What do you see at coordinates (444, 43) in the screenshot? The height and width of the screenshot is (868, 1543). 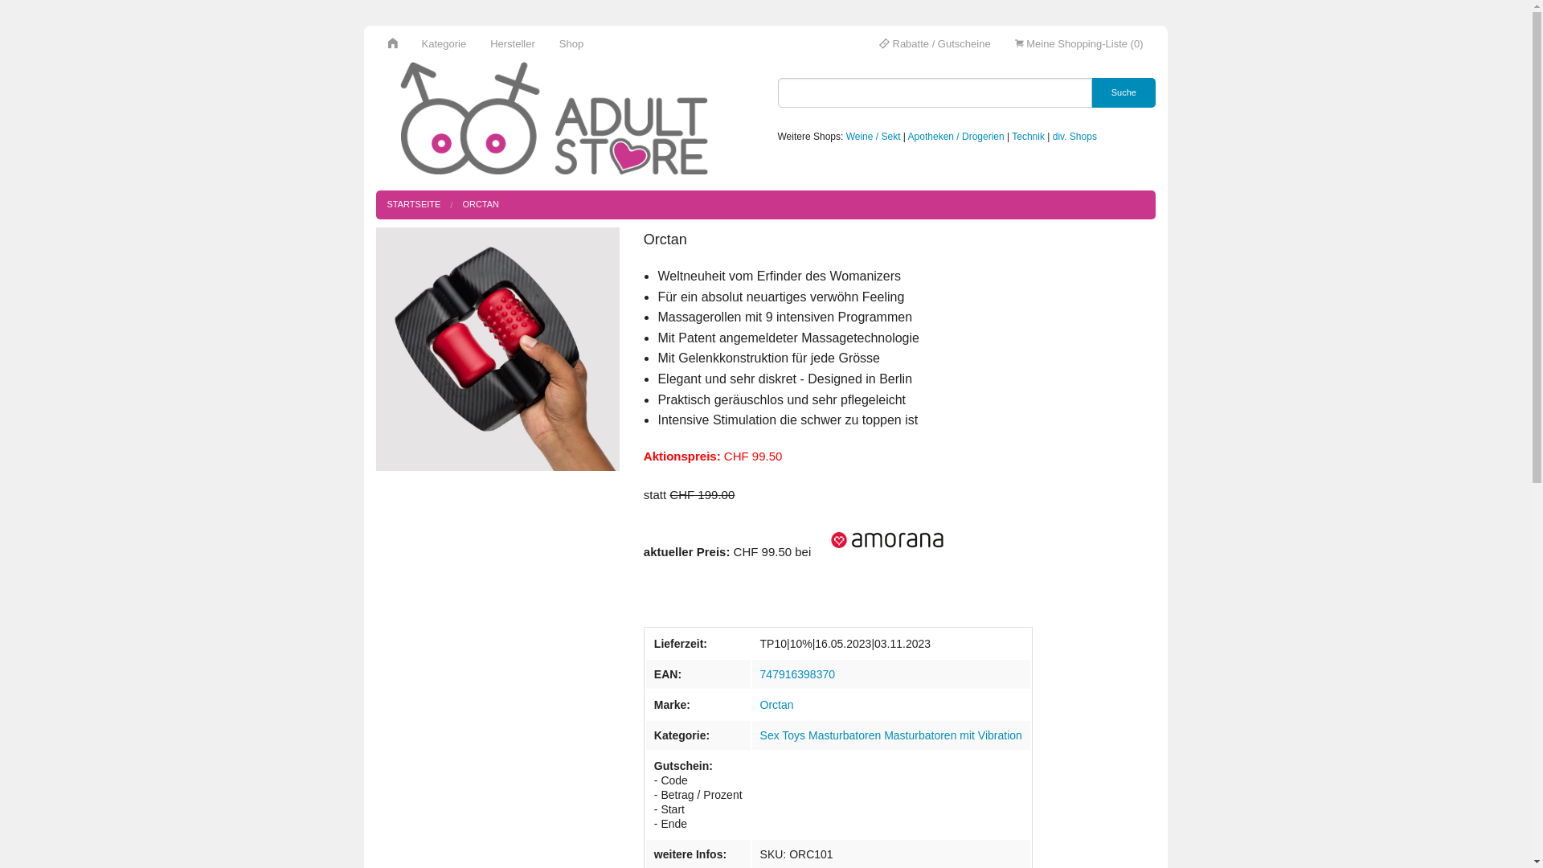 I see `Kategorie` at bounding box center [444, 43].